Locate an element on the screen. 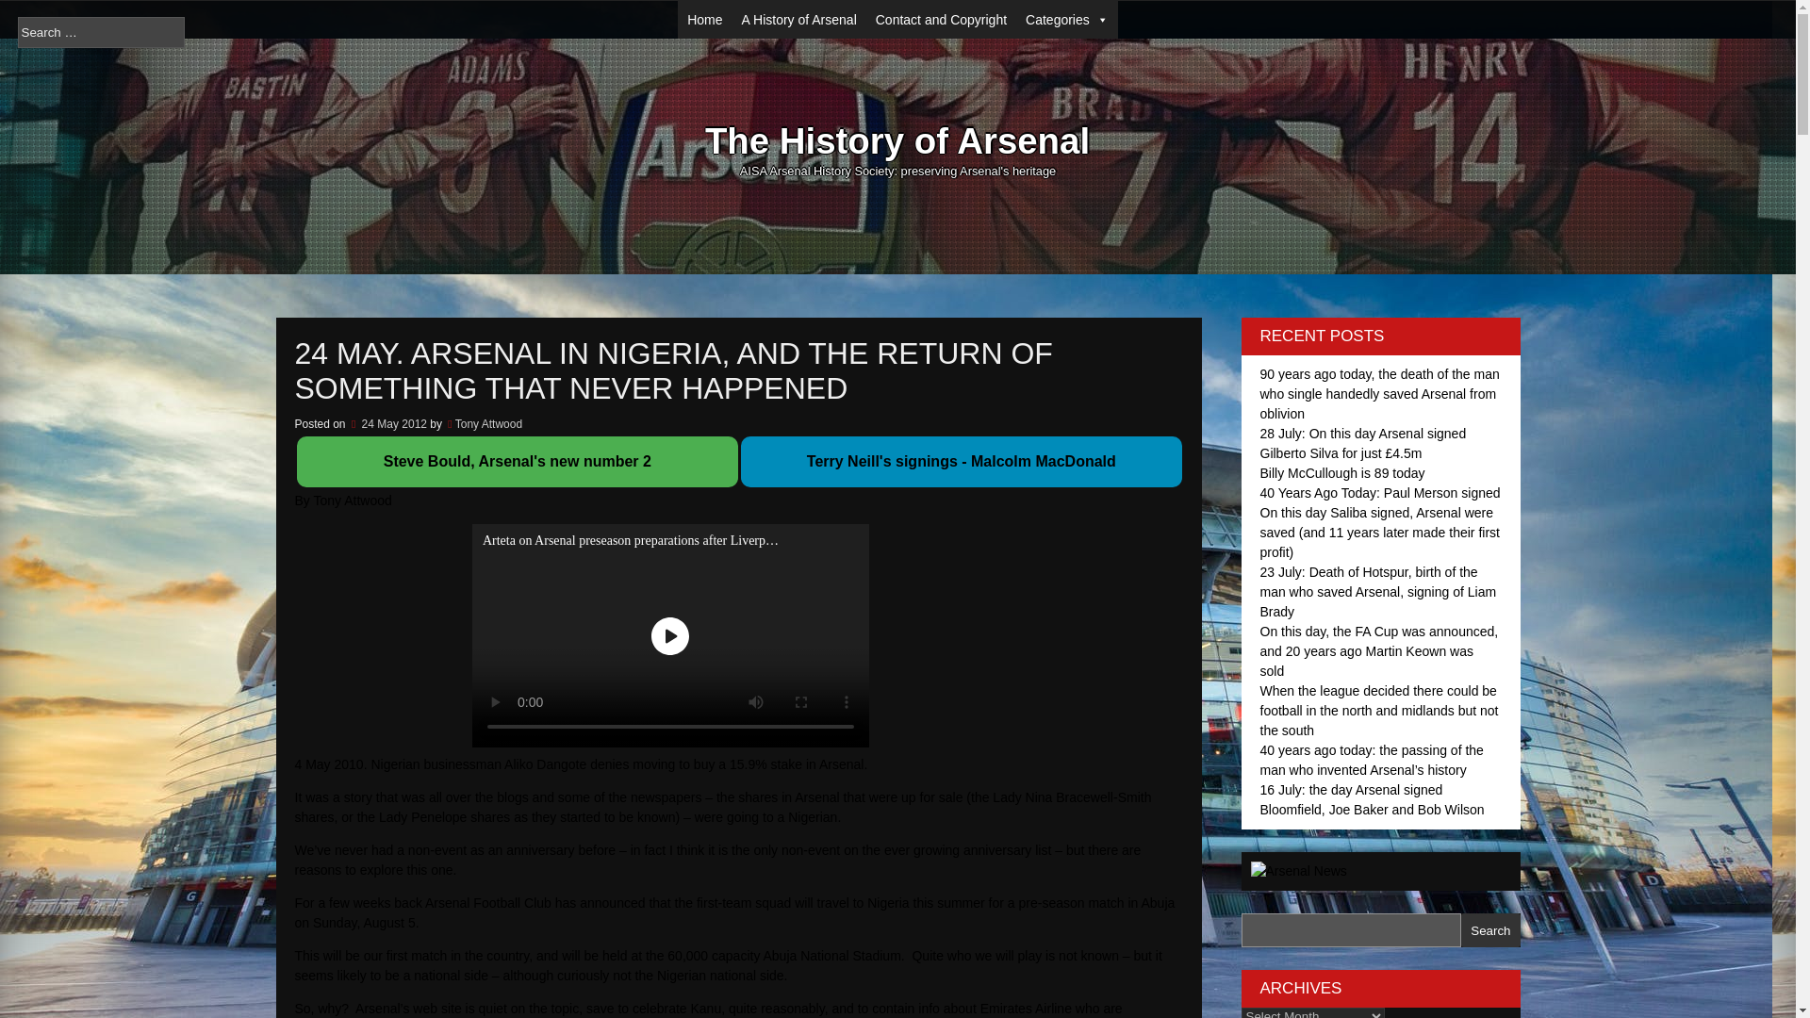 Image resolution: width=1810 pixels, height=1018 pixels. Terry Neill's signings - Malcolm MacDonald is located at coordinates (962, 462).